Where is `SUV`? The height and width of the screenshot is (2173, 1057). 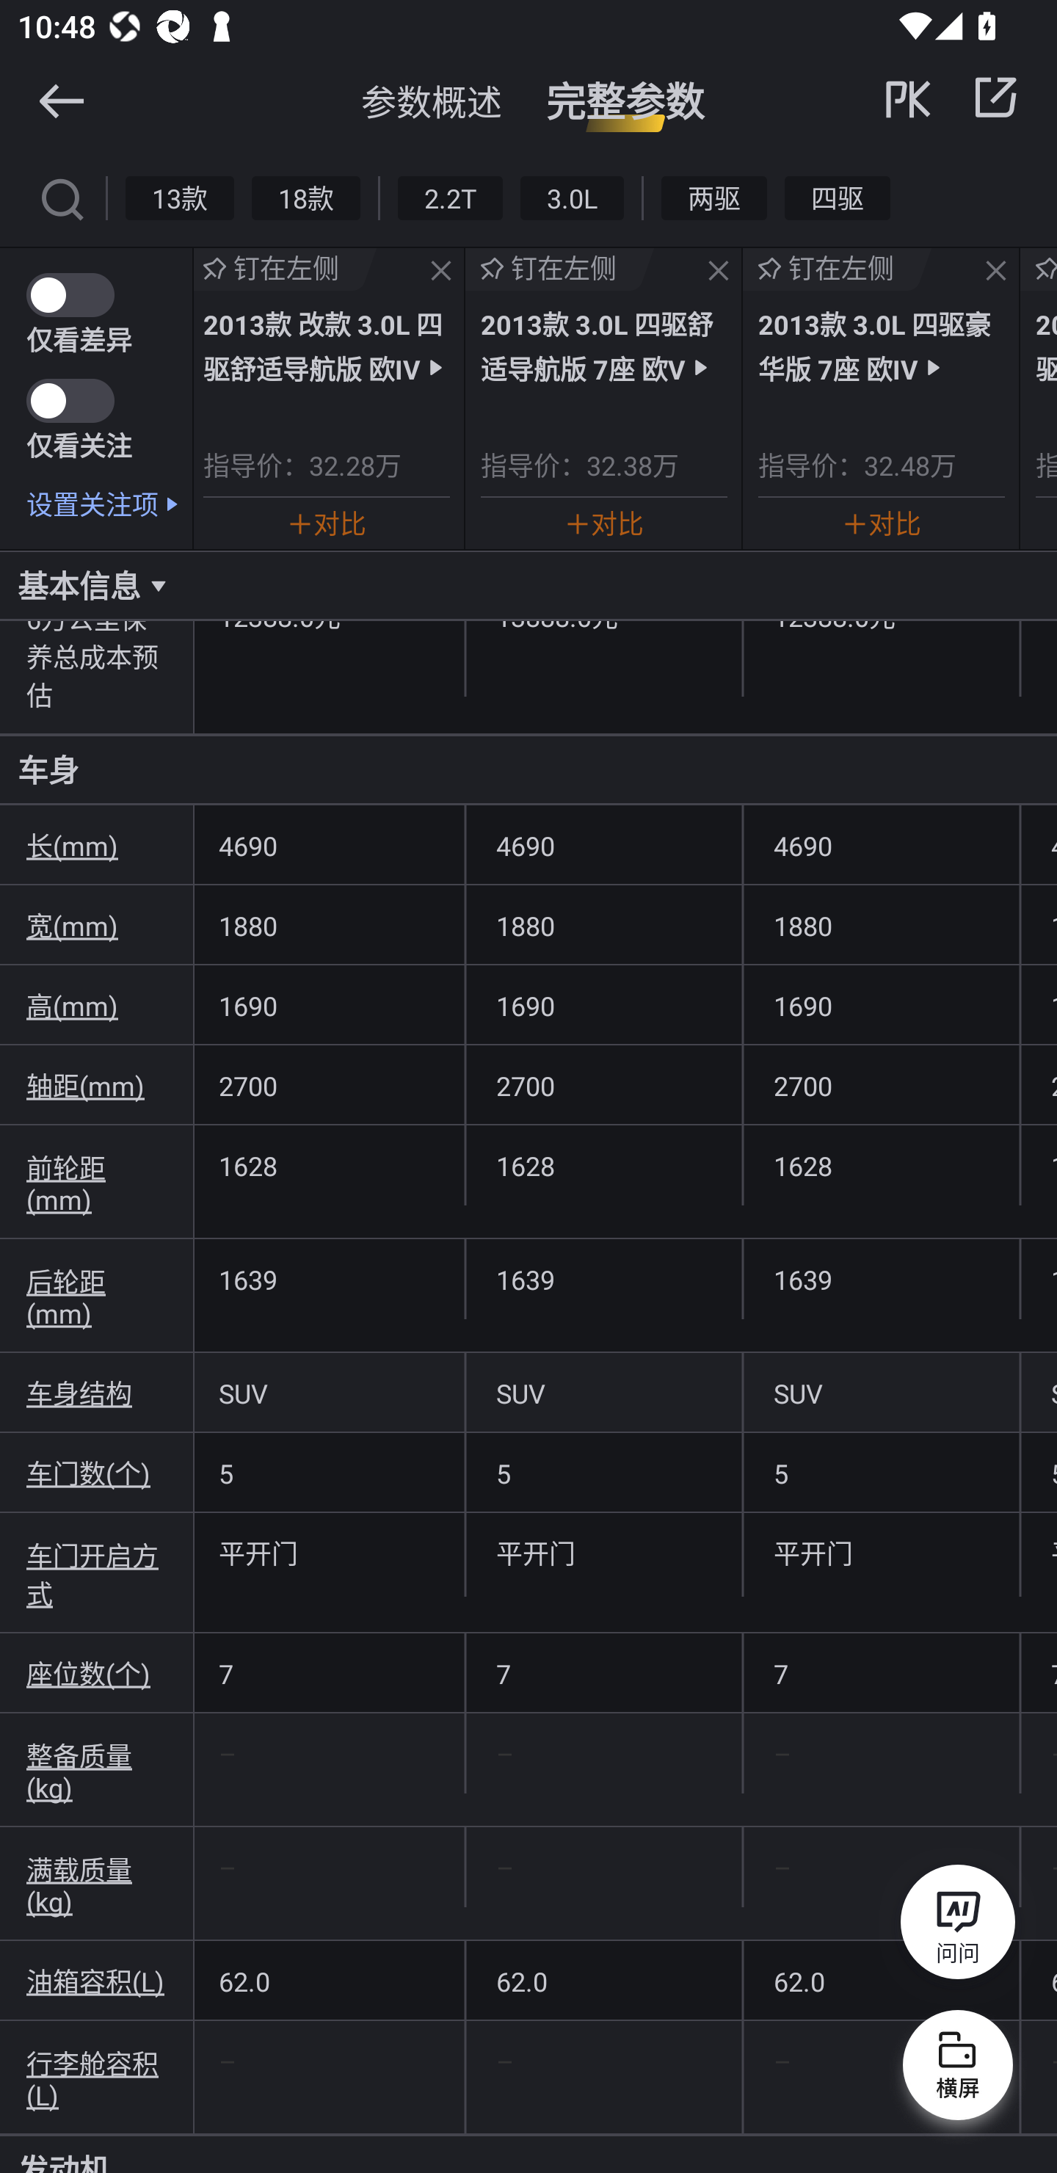
SUV is located at coordinates (329, 1393).